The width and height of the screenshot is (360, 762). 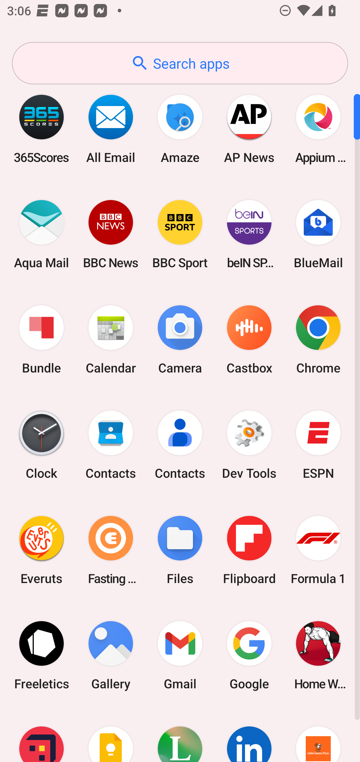 What do you see at coordinates (111, 234) in the screenshot?
I see `BBC News` at bounding box center [111, 234].